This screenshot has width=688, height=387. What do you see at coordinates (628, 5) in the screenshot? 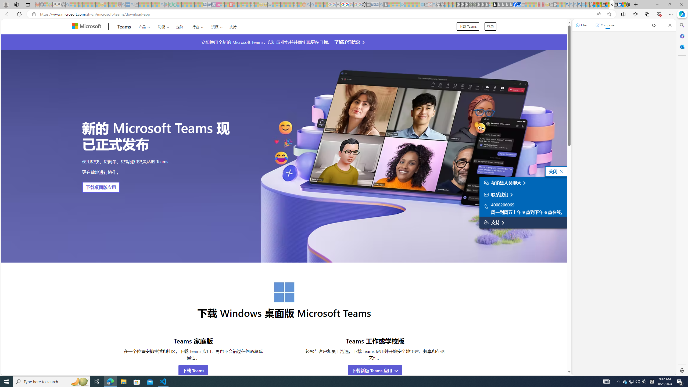
I see `Nordace - Summer Adventures 2024` at bounding box center [628, 5].